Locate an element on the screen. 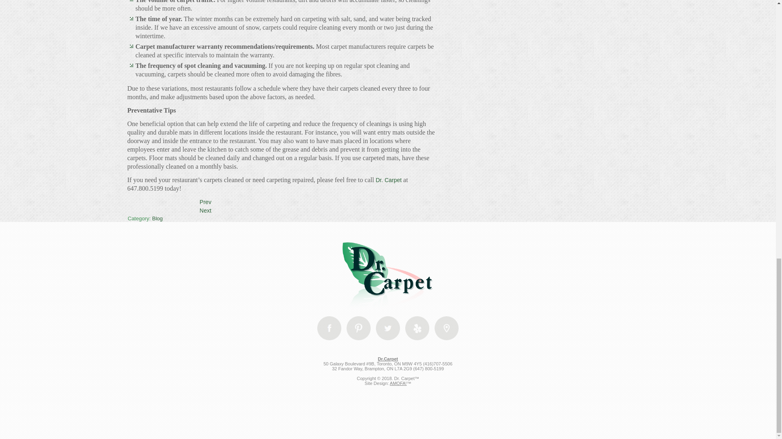 The image size is (782, 439). Prev is located at coordinates (205, 202).